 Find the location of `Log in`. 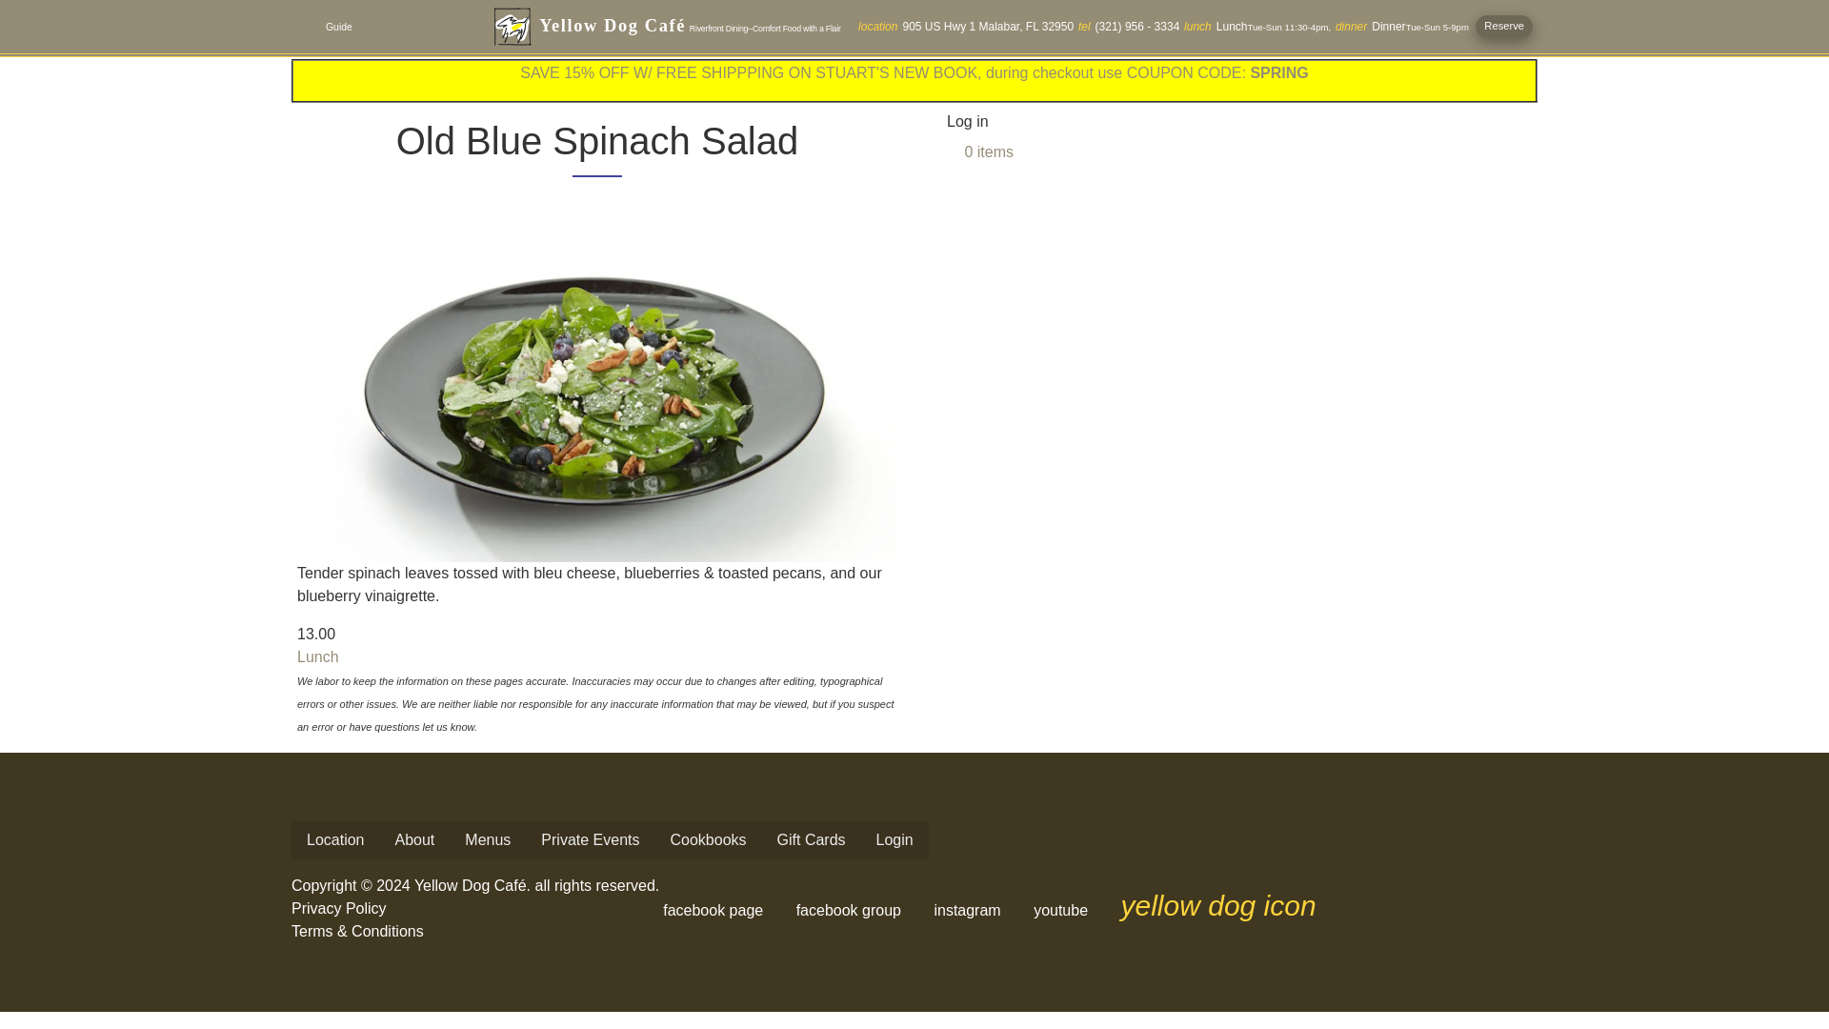

Log in is located at coordinates (968, 122).